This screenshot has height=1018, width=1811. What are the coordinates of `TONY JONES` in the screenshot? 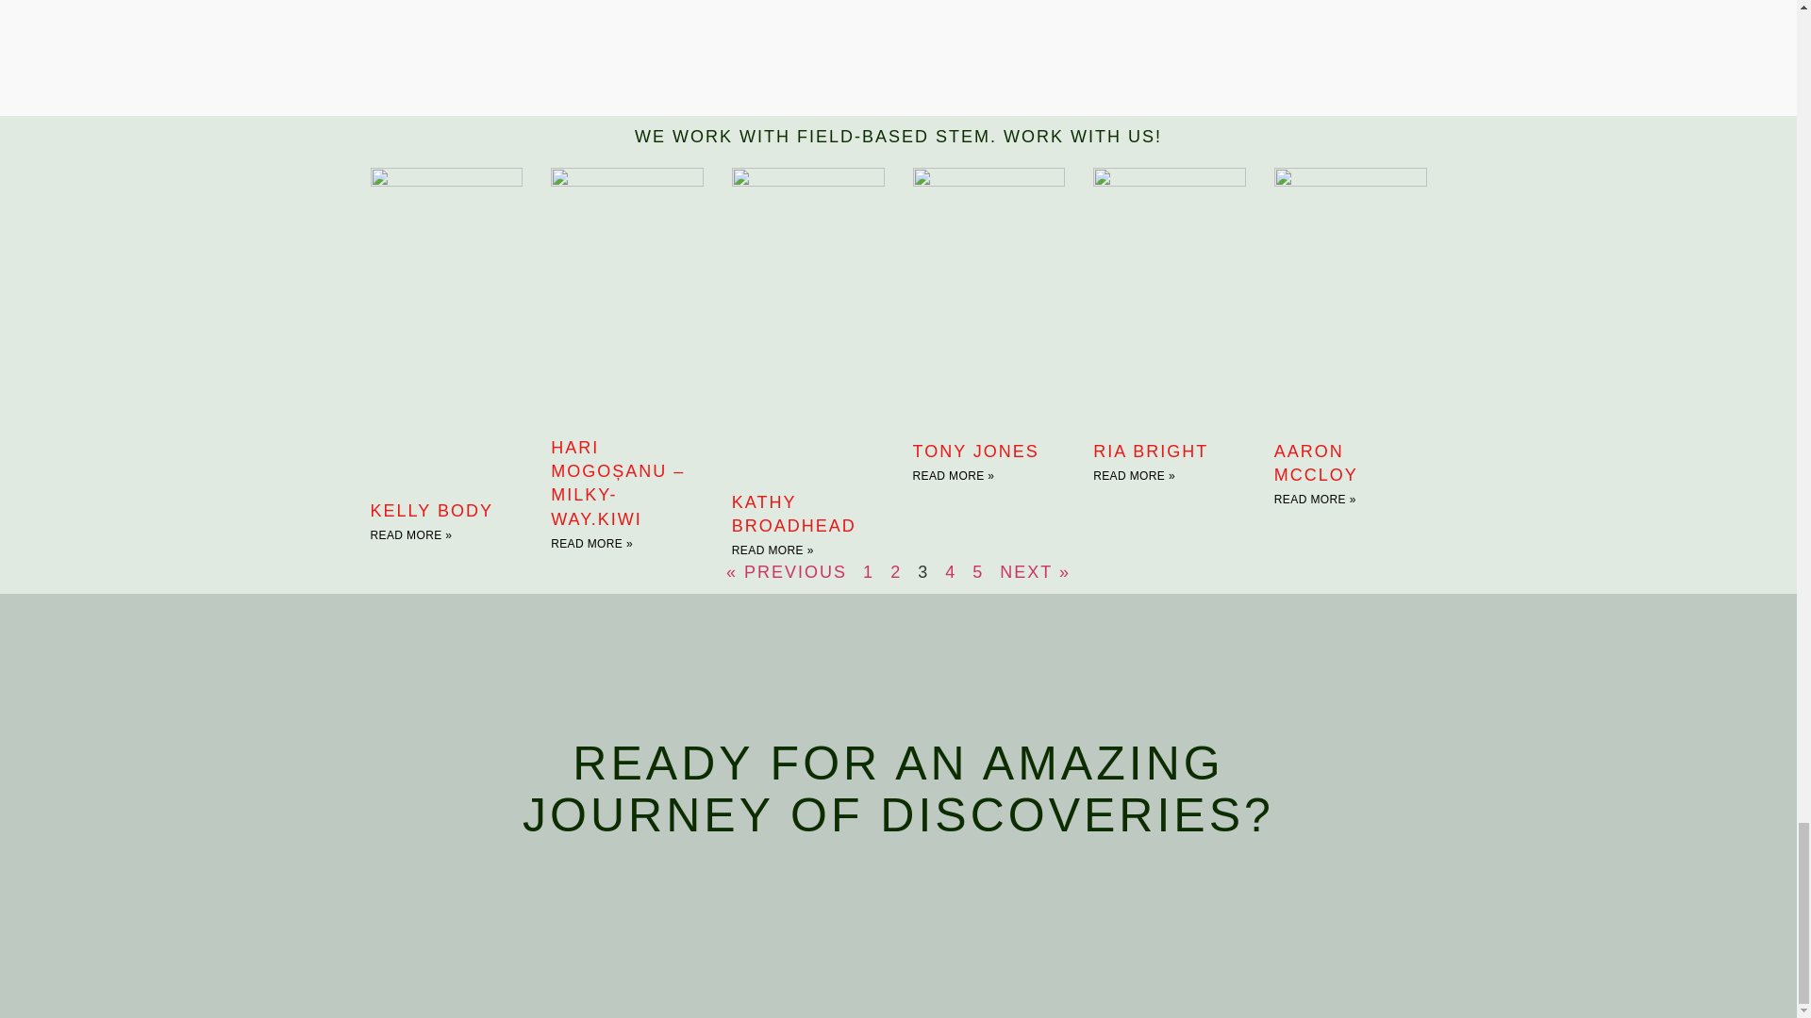 It's located at (975, 451).